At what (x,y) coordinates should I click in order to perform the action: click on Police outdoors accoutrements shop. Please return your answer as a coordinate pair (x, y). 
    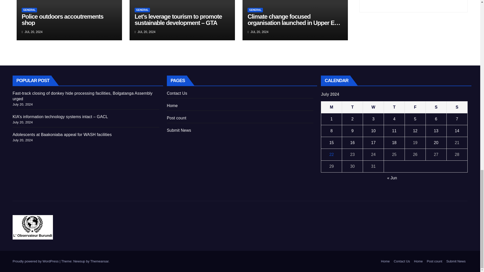
    Looking at the image, I should click on (63, 19).